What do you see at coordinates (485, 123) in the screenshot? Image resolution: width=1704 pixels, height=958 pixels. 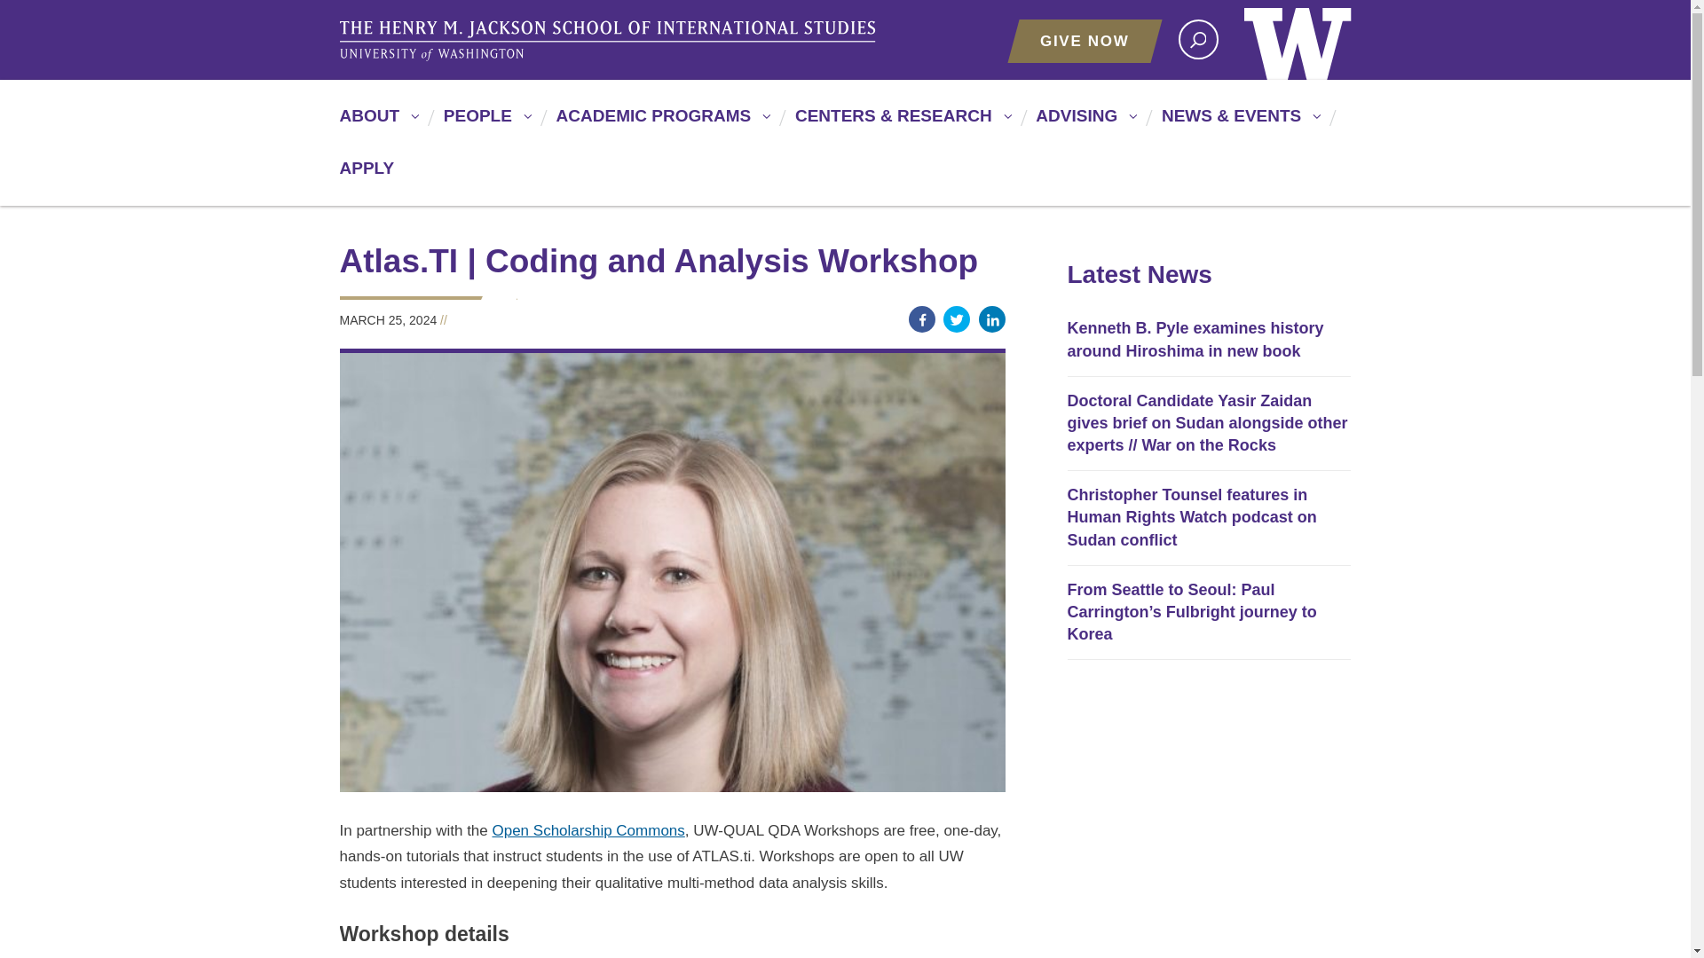 I see `People` at bounding box center [485, 123].